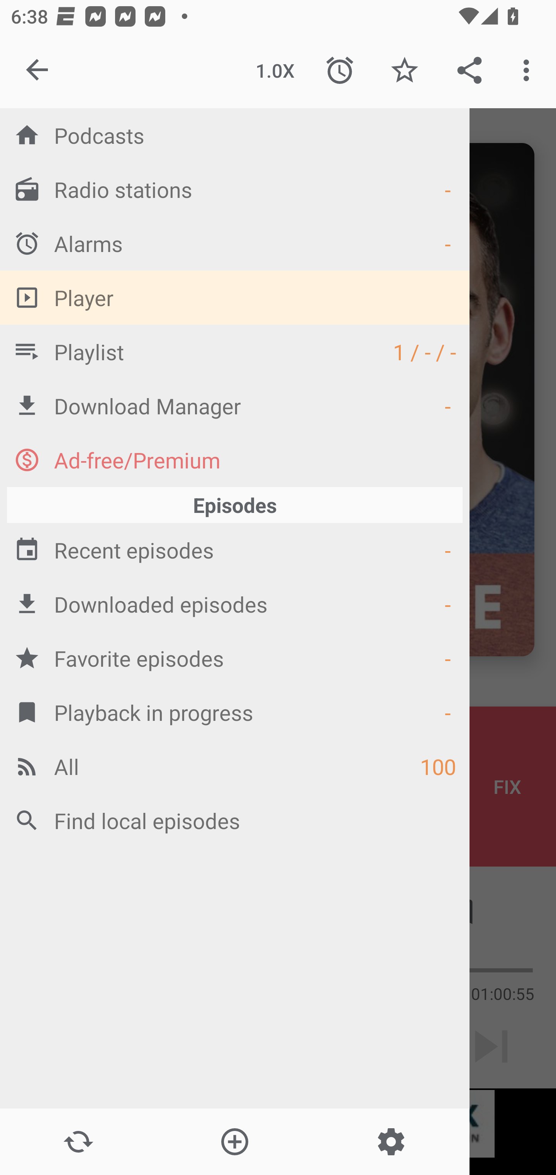 This screenshot has height=1175, width=556. I want to click on Favorite episodes  - , so click(235, 658).